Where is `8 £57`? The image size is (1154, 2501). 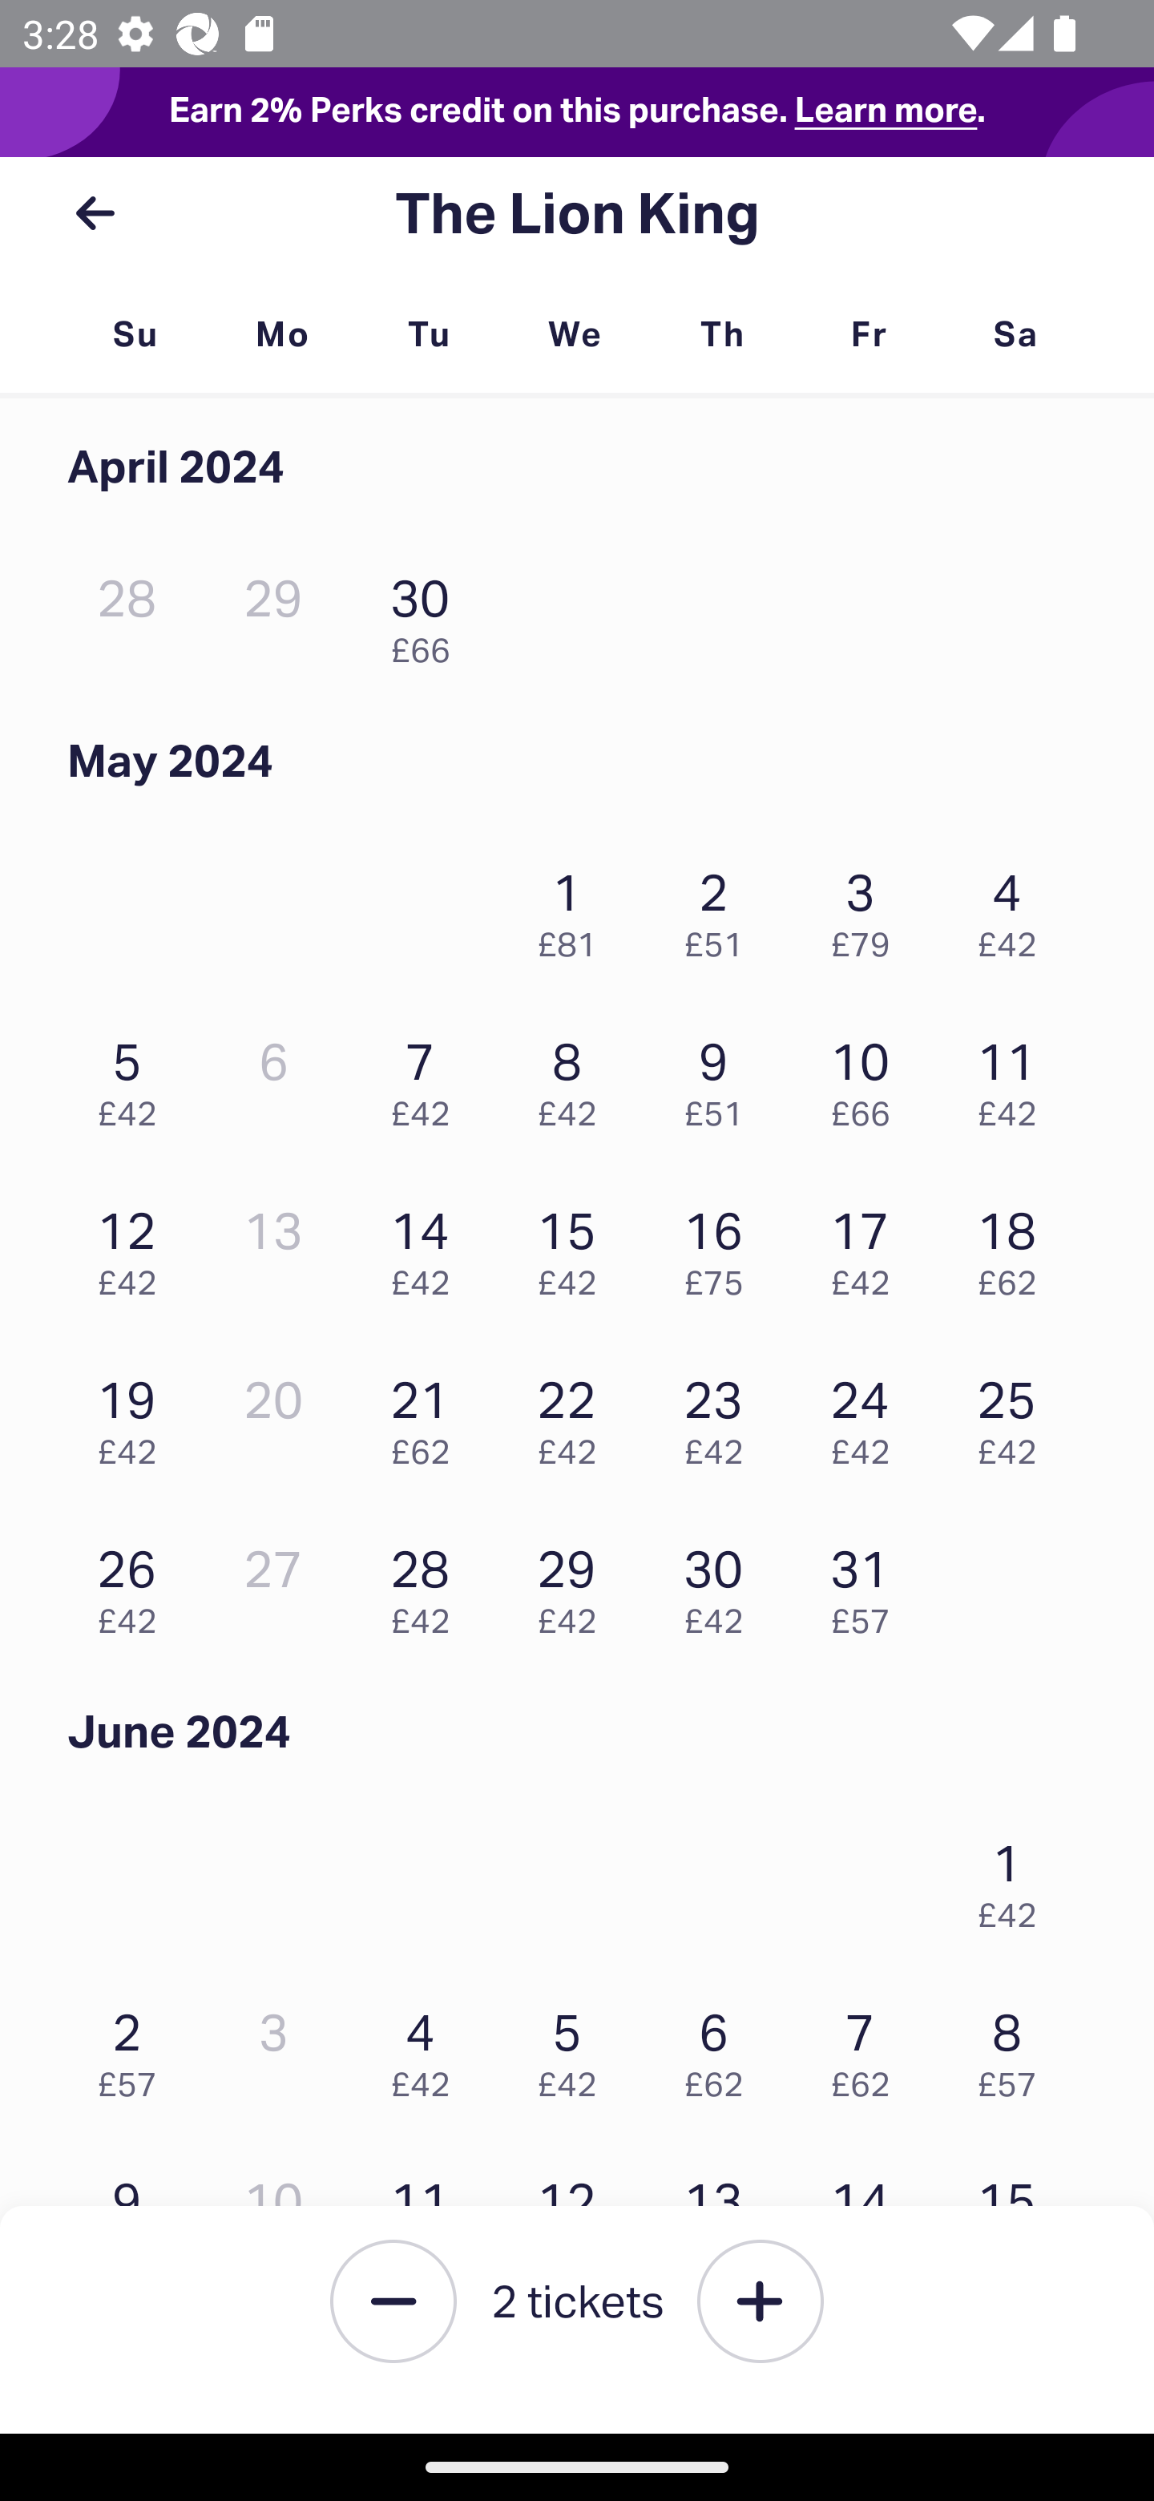 8 £57 is located at coordinates (1015, 2047).